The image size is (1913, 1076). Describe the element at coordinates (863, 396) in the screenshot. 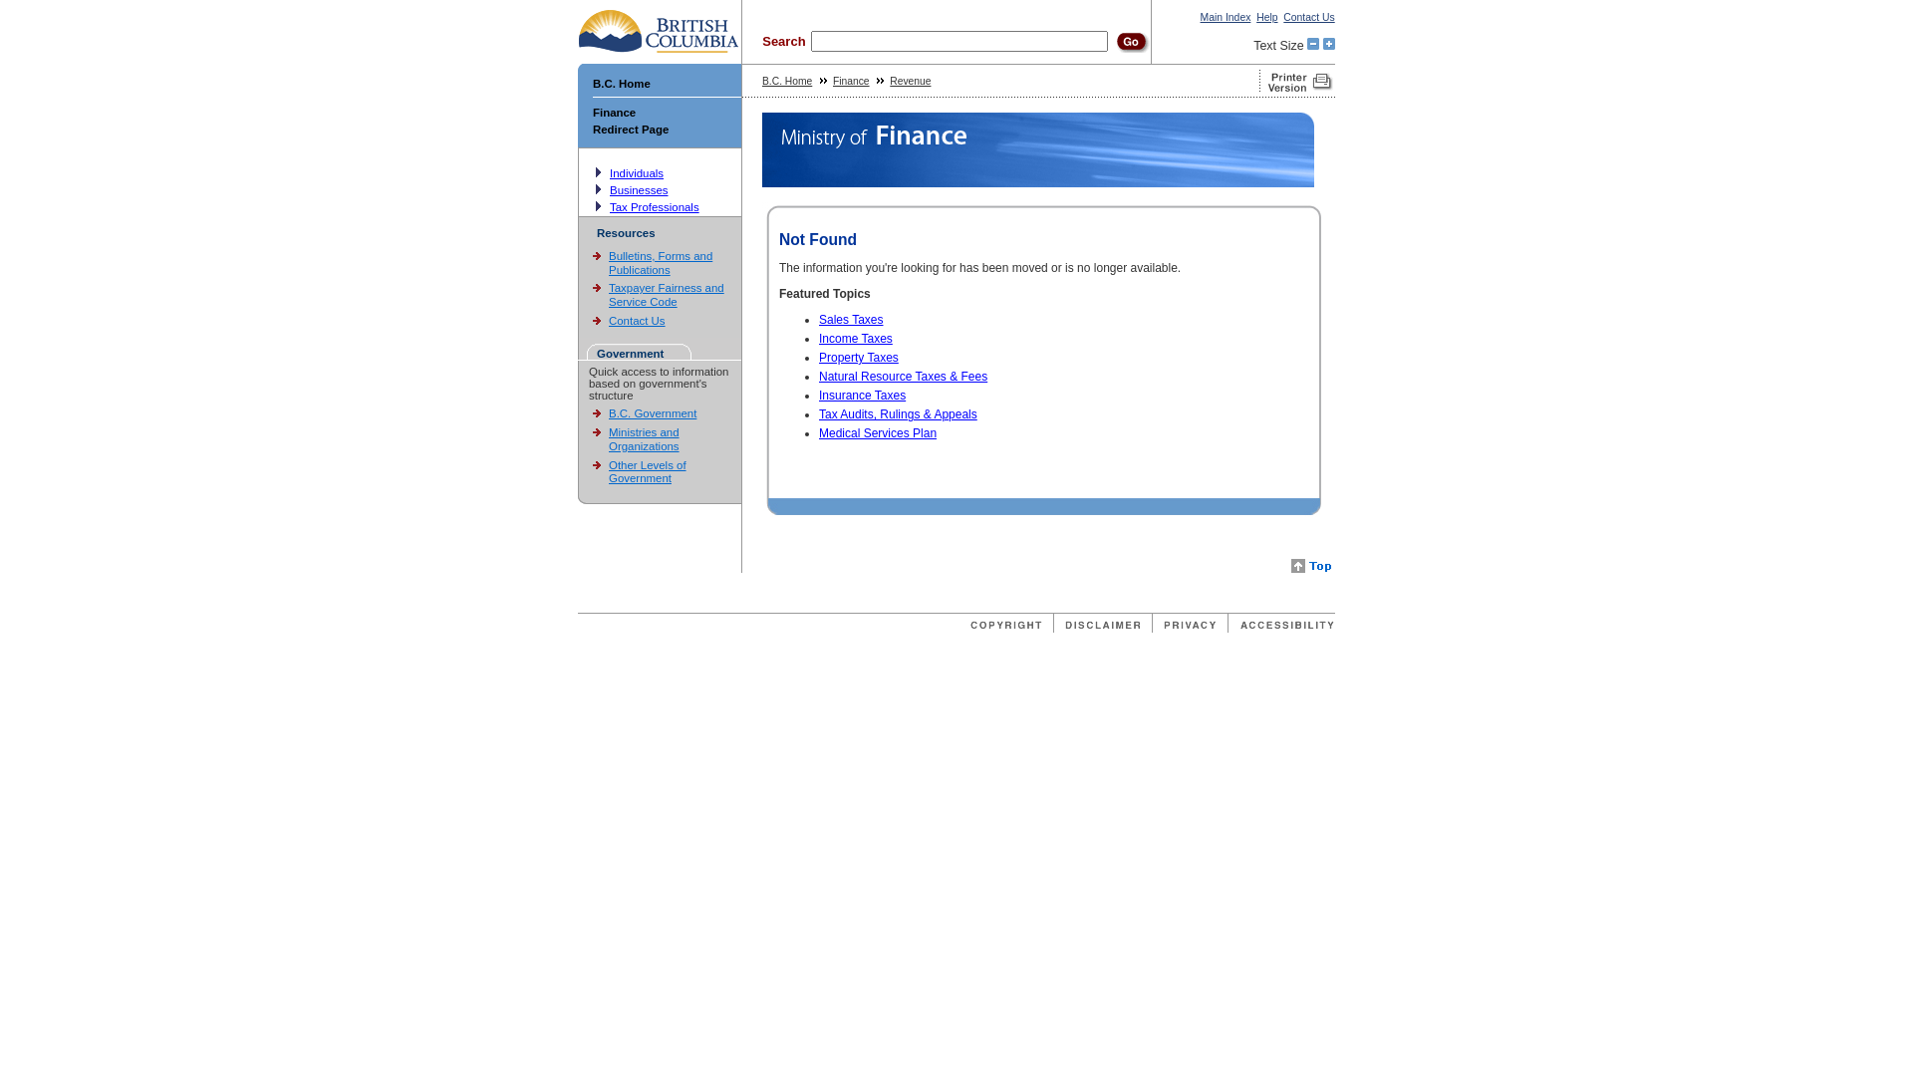

I see `Insurance Taxes` at that location.